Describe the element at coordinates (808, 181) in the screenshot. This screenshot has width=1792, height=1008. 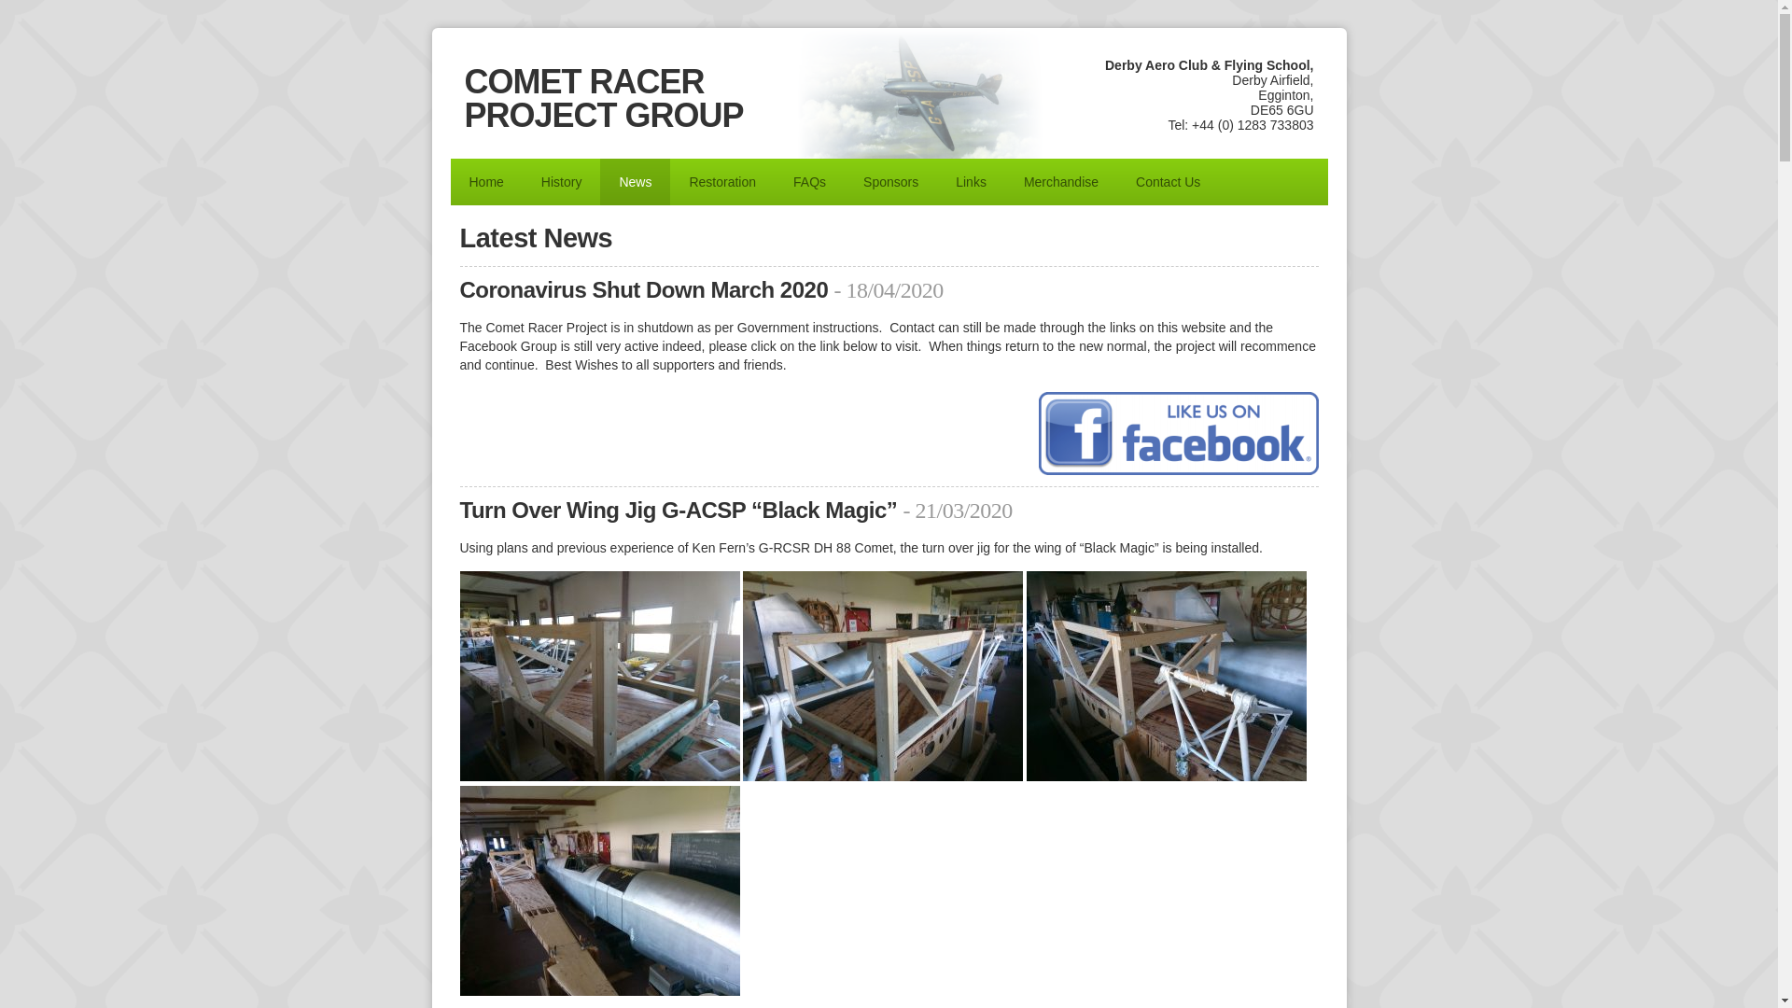
I see `FAQs` at that location.